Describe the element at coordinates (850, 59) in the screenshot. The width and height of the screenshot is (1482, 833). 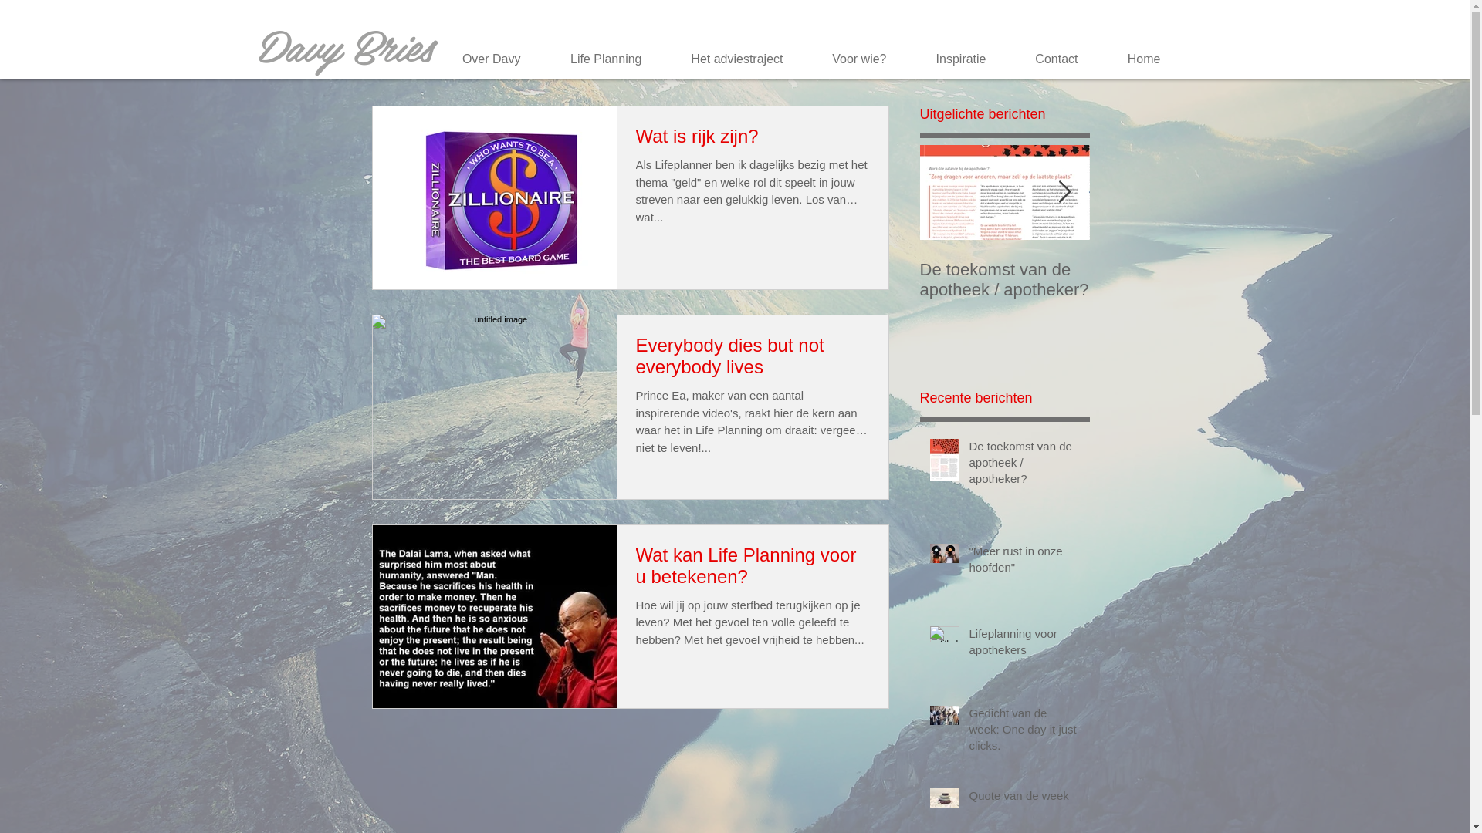
I see `Voor wie?` at that location.